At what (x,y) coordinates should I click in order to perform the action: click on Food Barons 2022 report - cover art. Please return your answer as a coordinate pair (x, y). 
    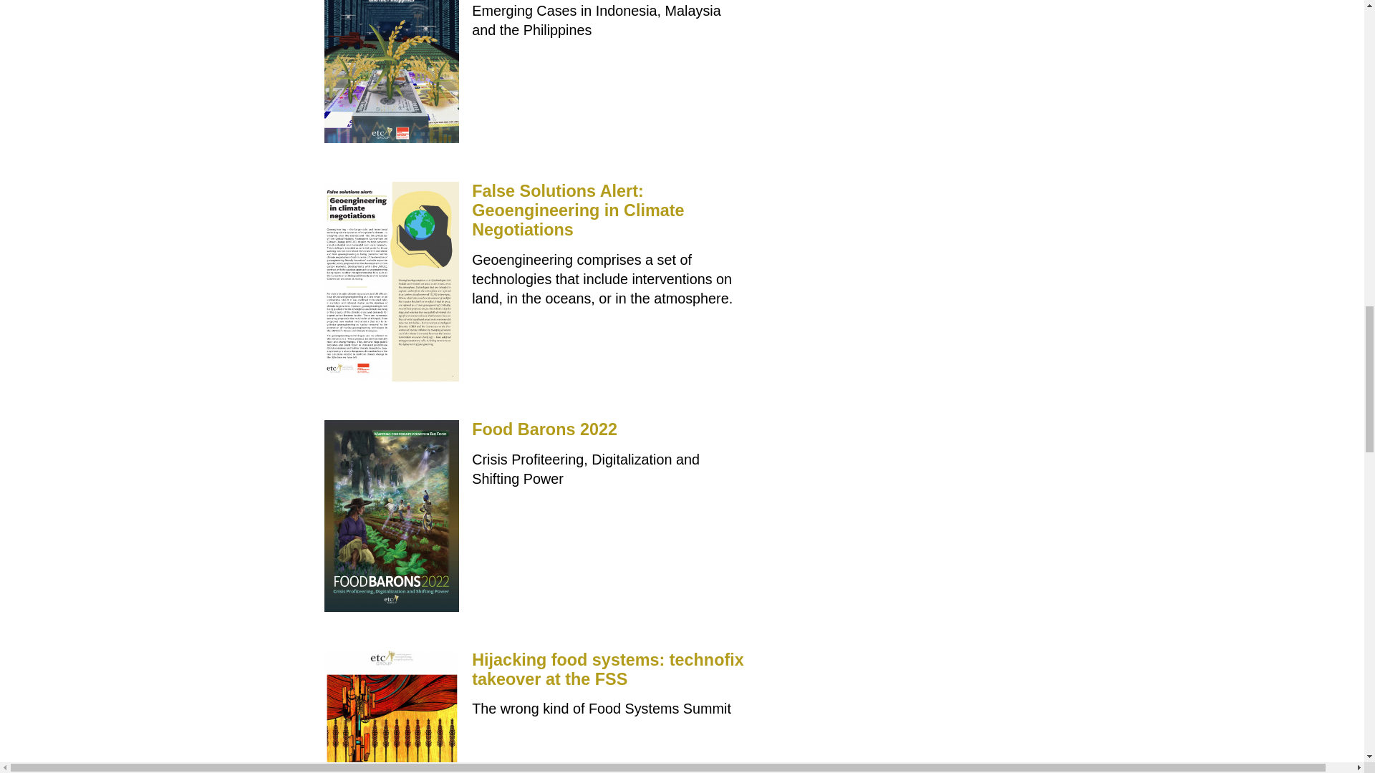
    Looking at the image, I should click on (391, 515).